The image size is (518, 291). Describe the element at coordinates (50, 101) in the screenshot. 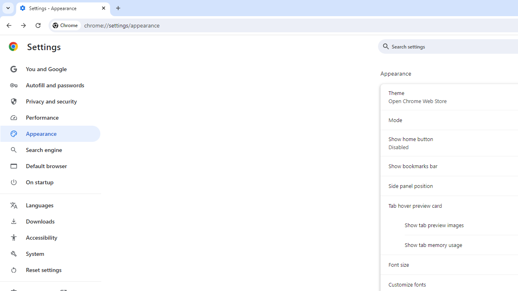

I see `Privacy and security` at that location.